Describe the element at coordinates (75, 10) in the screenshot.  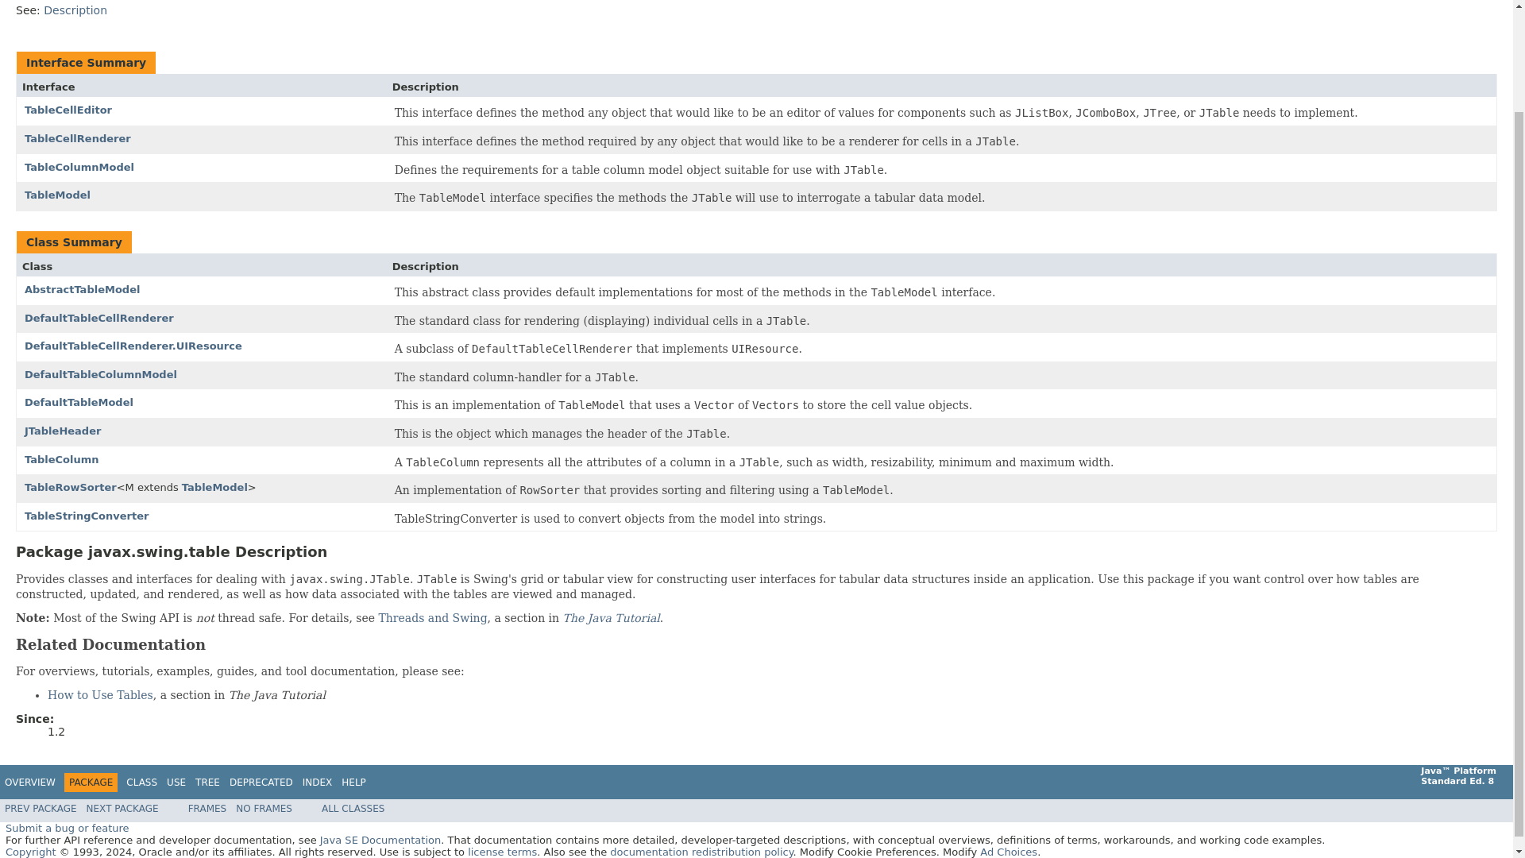
I see `Description` at that location.